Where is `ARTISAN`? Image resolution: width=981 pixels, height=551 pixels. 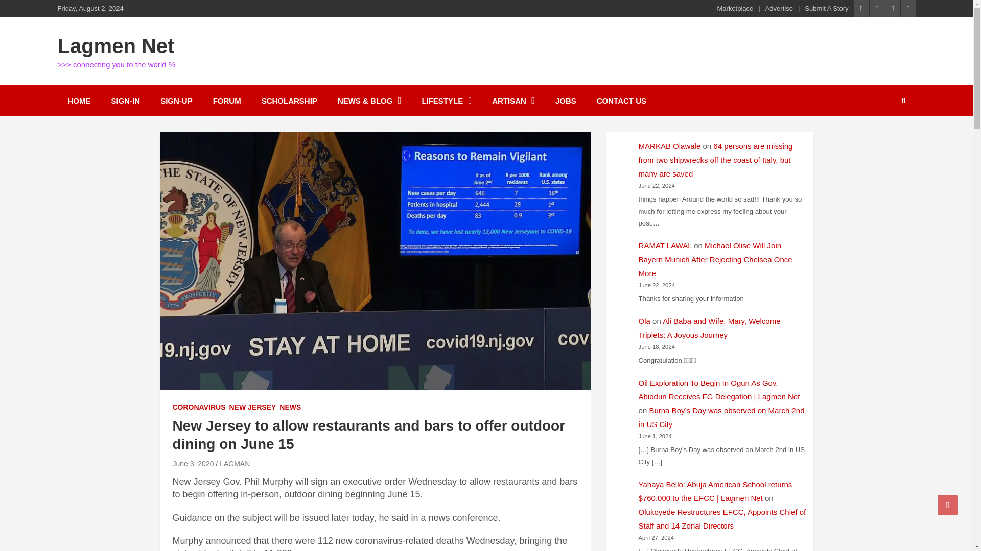 ARTISAN is located at coordinates (513, 101).